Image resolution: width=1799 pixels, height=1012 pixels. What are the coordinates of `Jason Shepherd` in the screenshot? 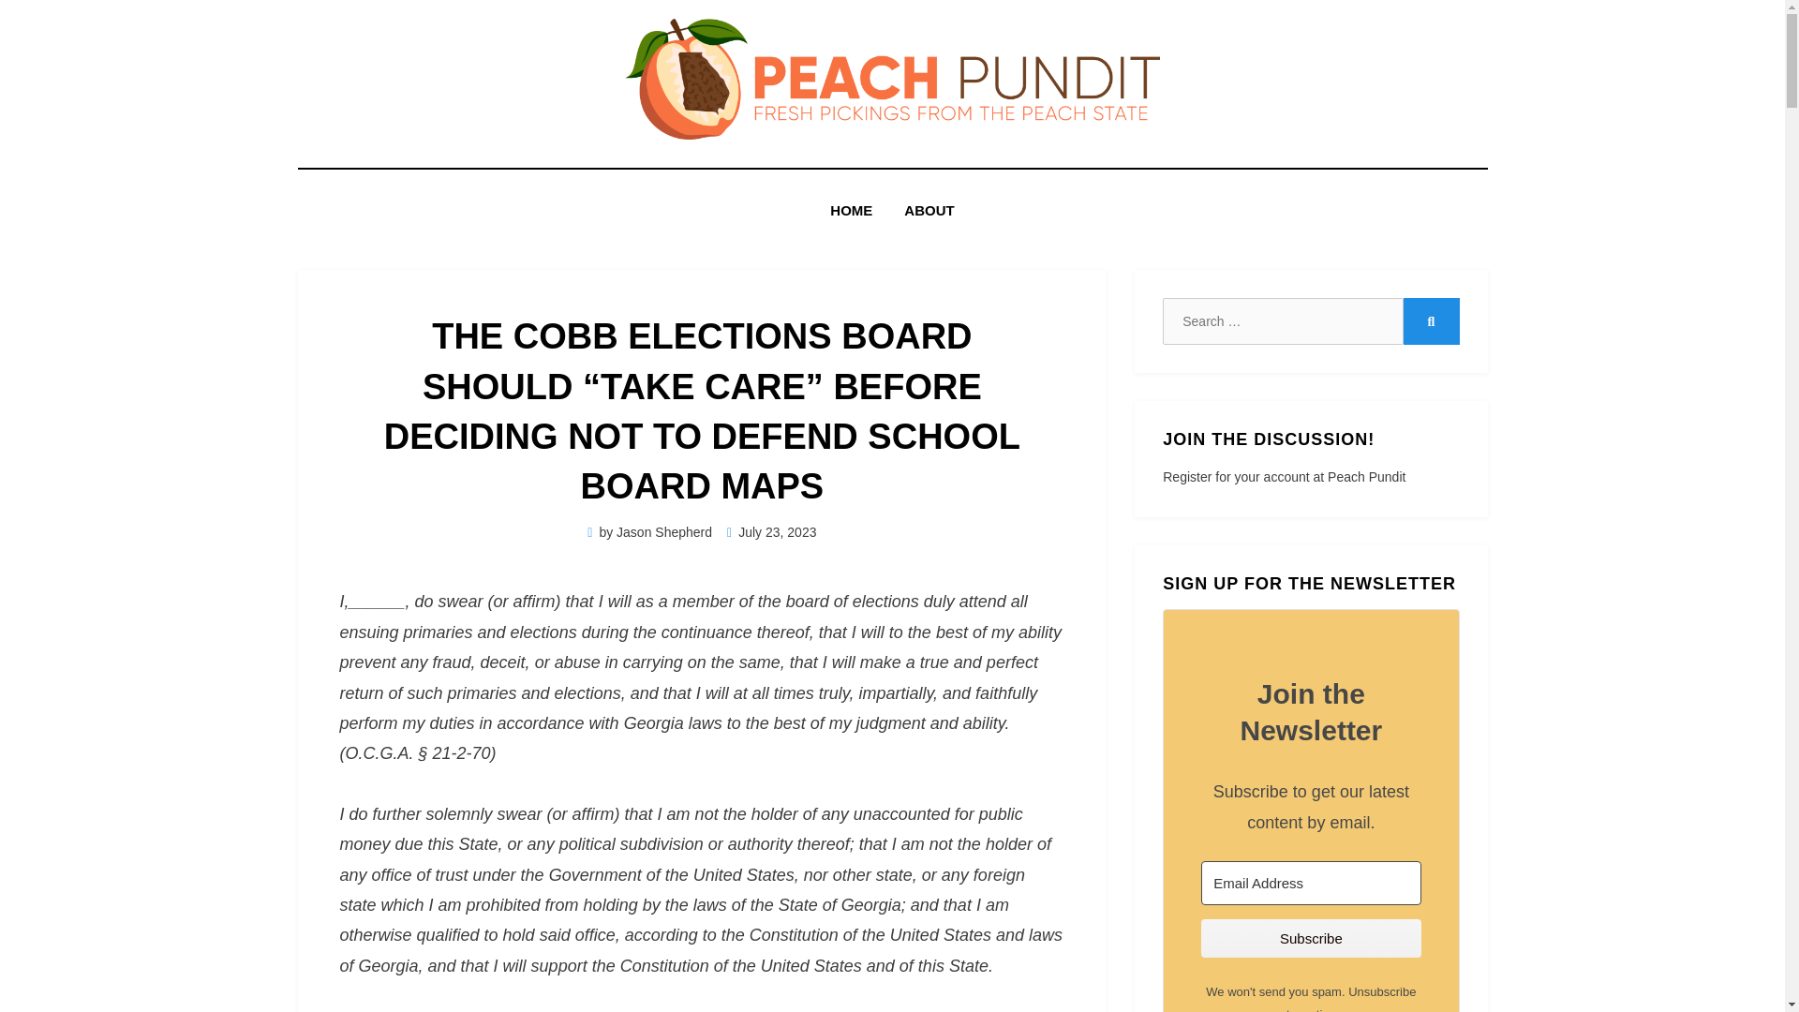 It's located at (664, 532).